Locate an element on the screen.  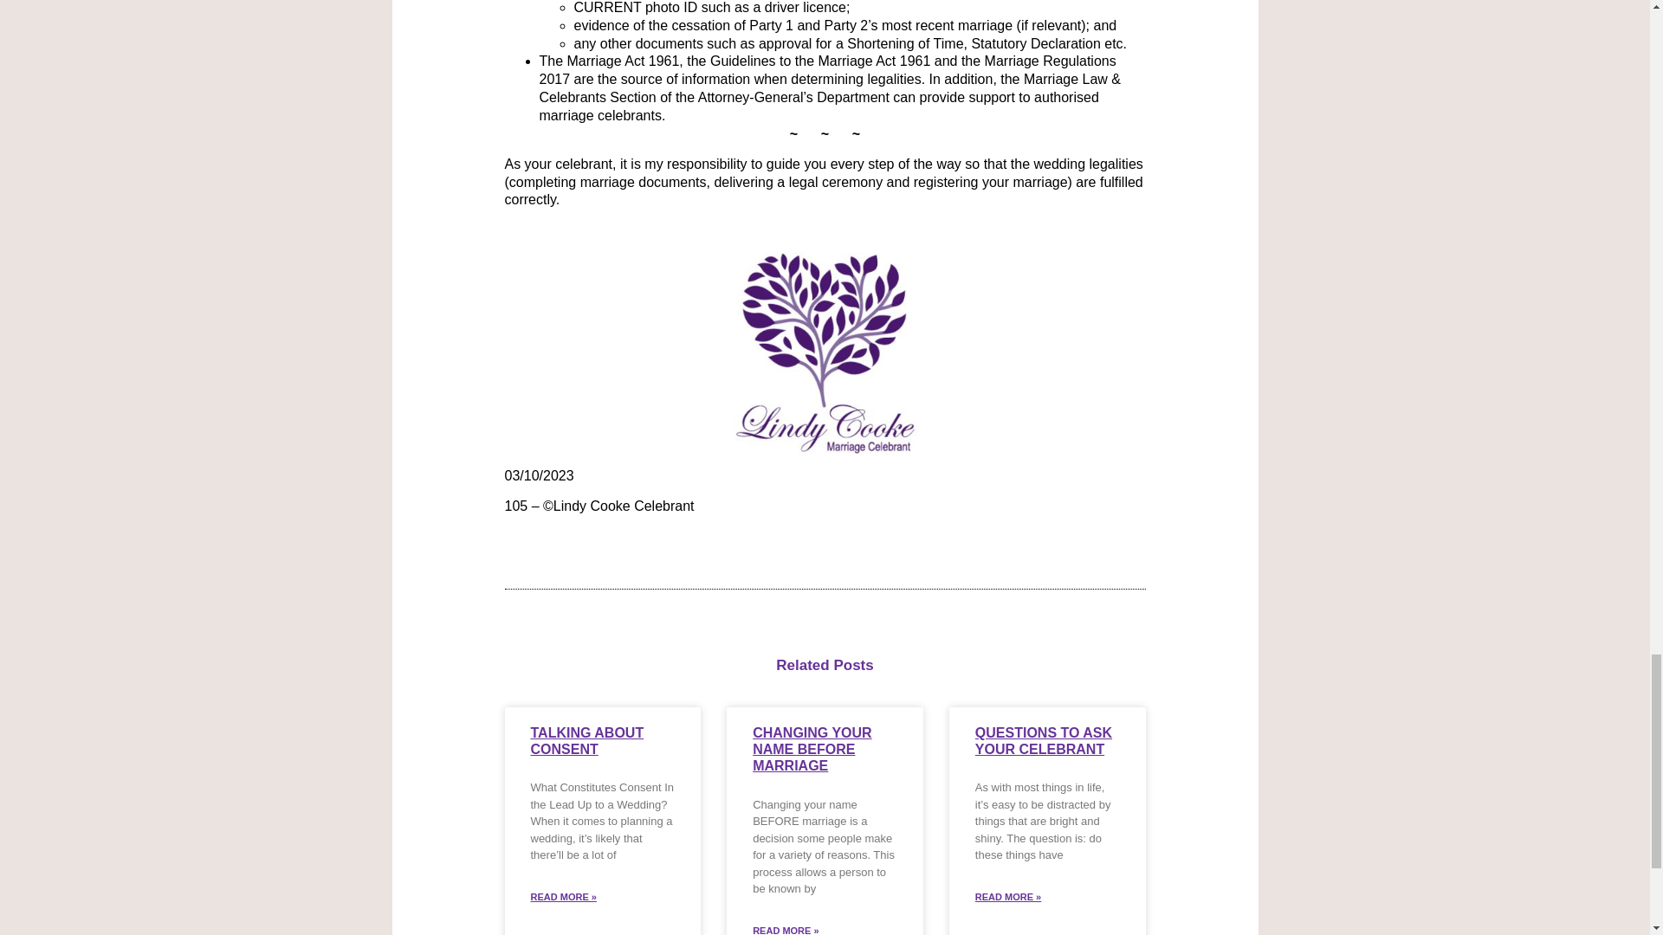
CHANGING YOUR NAME BEFORE MARRIAGE is located at coordinates (812, 750).